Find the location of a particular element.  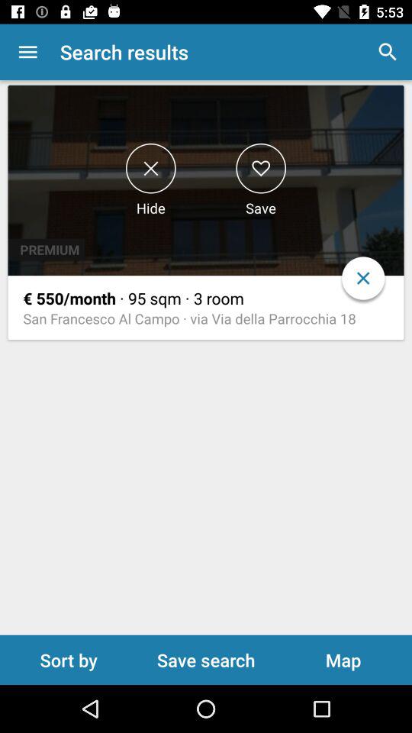

click item below the san francesco al icon is located at coordinates (69, 660).